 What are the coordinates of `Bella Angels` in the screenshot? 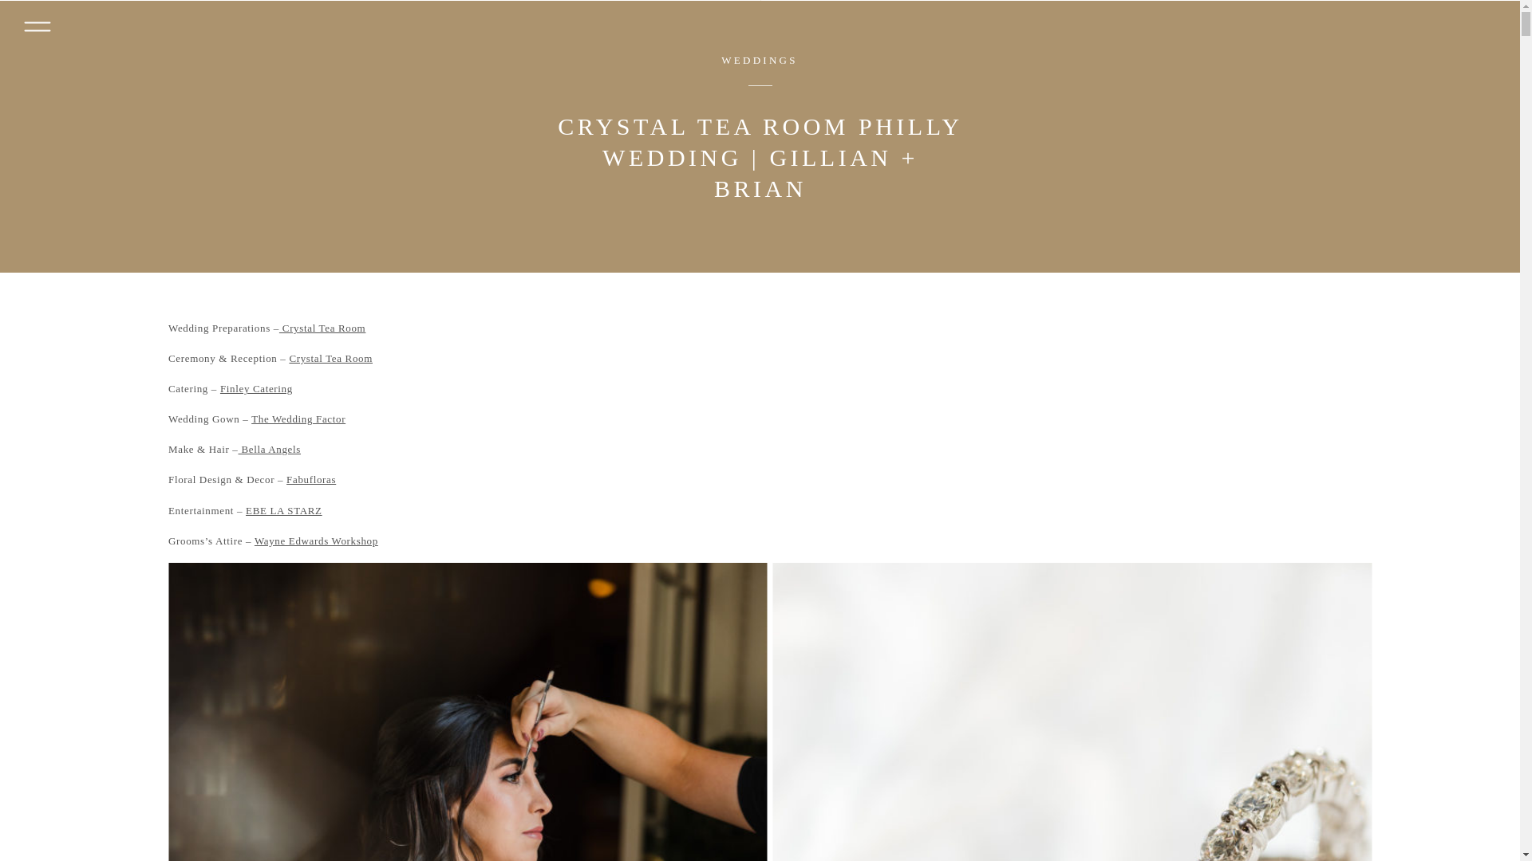 It's located at (270, 450).